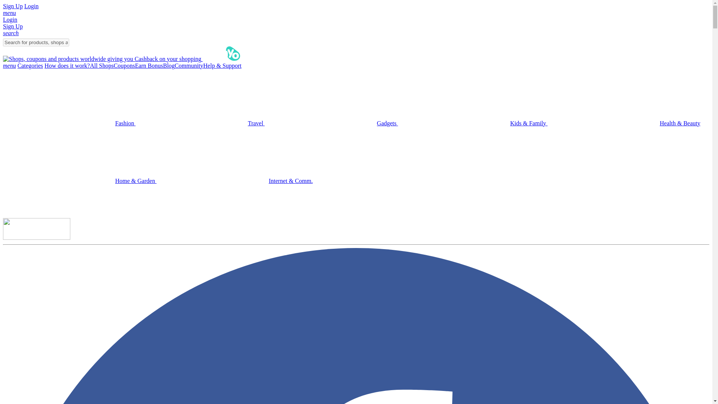 The width and height of the screenshot is (718, 404). Describe the element at coordinates (67, 65) in the screenshot. I see `How does it work?` at that location.